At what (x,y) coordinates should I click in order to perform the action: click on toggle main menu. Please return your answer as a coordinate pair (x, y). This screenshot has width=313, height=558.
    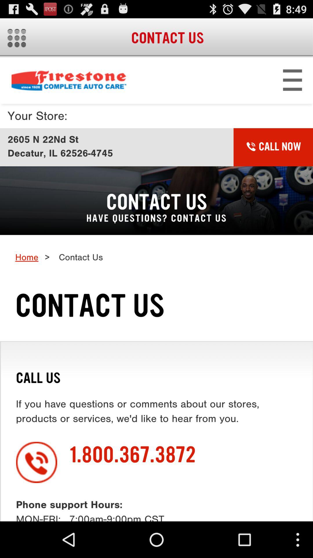
    Looking at the image, I should click on (17, 38).